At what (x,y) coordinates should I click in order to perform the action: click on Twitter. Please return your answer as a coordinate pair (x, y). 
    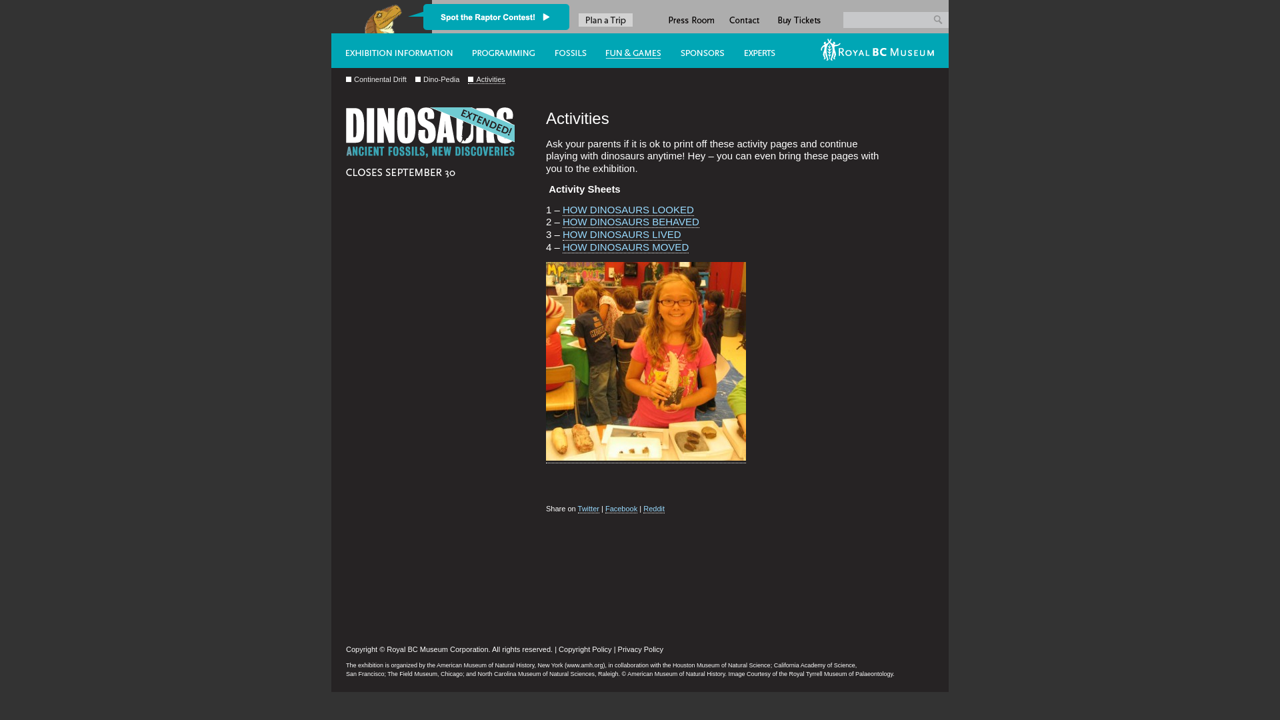
    Looking at the image, I should click on (589, 509).